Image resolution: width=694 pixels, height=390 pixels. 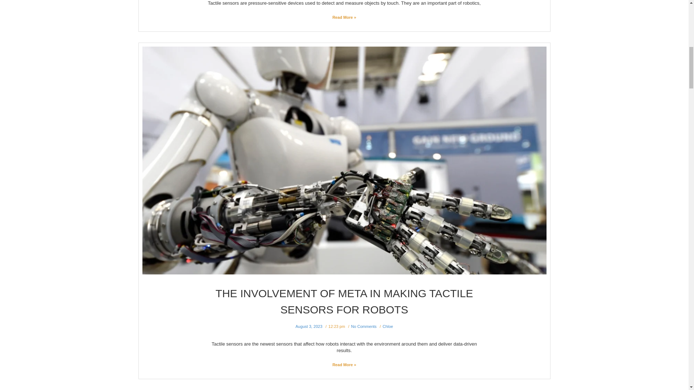 I want to click on Chloe, so click(x=388, y=326).